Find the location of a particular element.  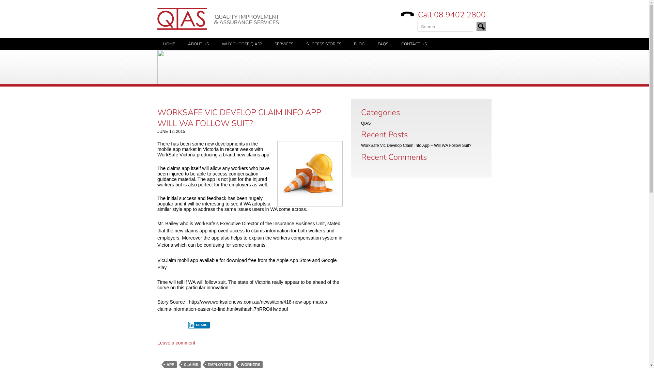

Search is located at coordinates (481, 27).